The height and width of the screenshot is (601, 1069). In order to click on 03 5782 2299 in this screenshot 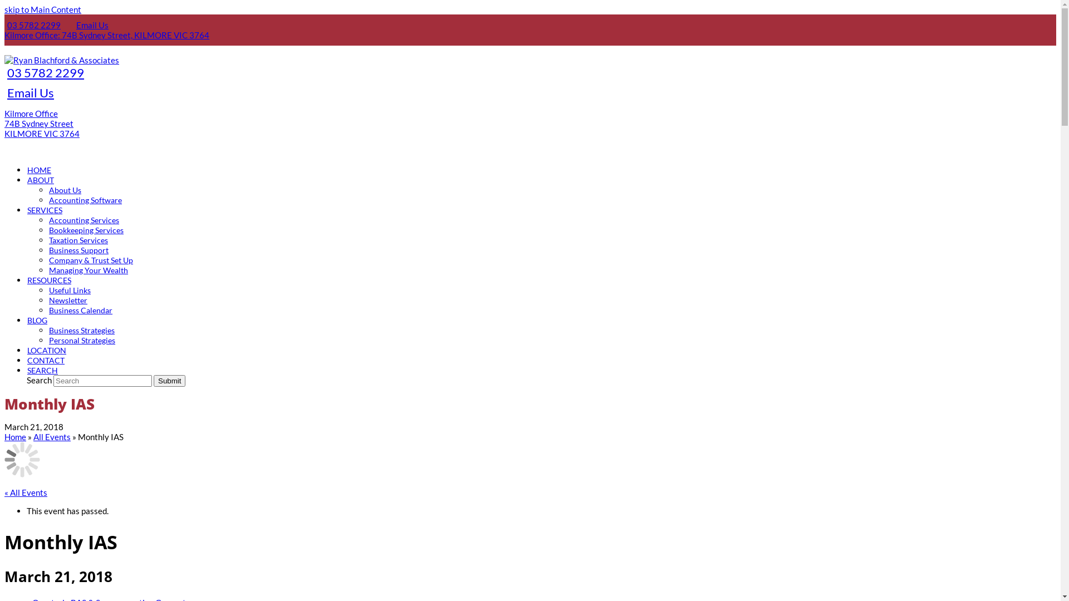, I will do `click(45, 72)`.